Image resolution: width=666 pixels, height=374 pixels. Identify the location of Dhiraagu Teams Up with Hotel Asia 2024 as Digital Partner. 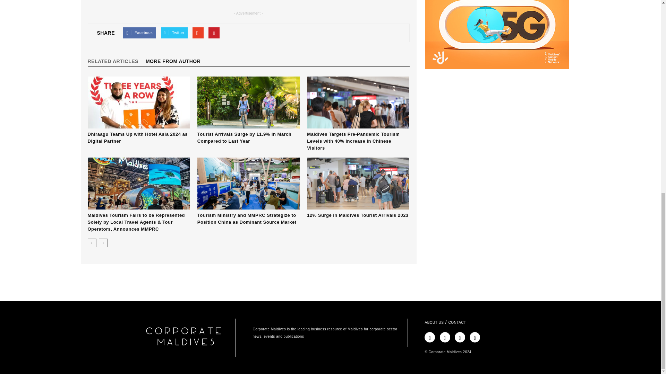
(138, 103).